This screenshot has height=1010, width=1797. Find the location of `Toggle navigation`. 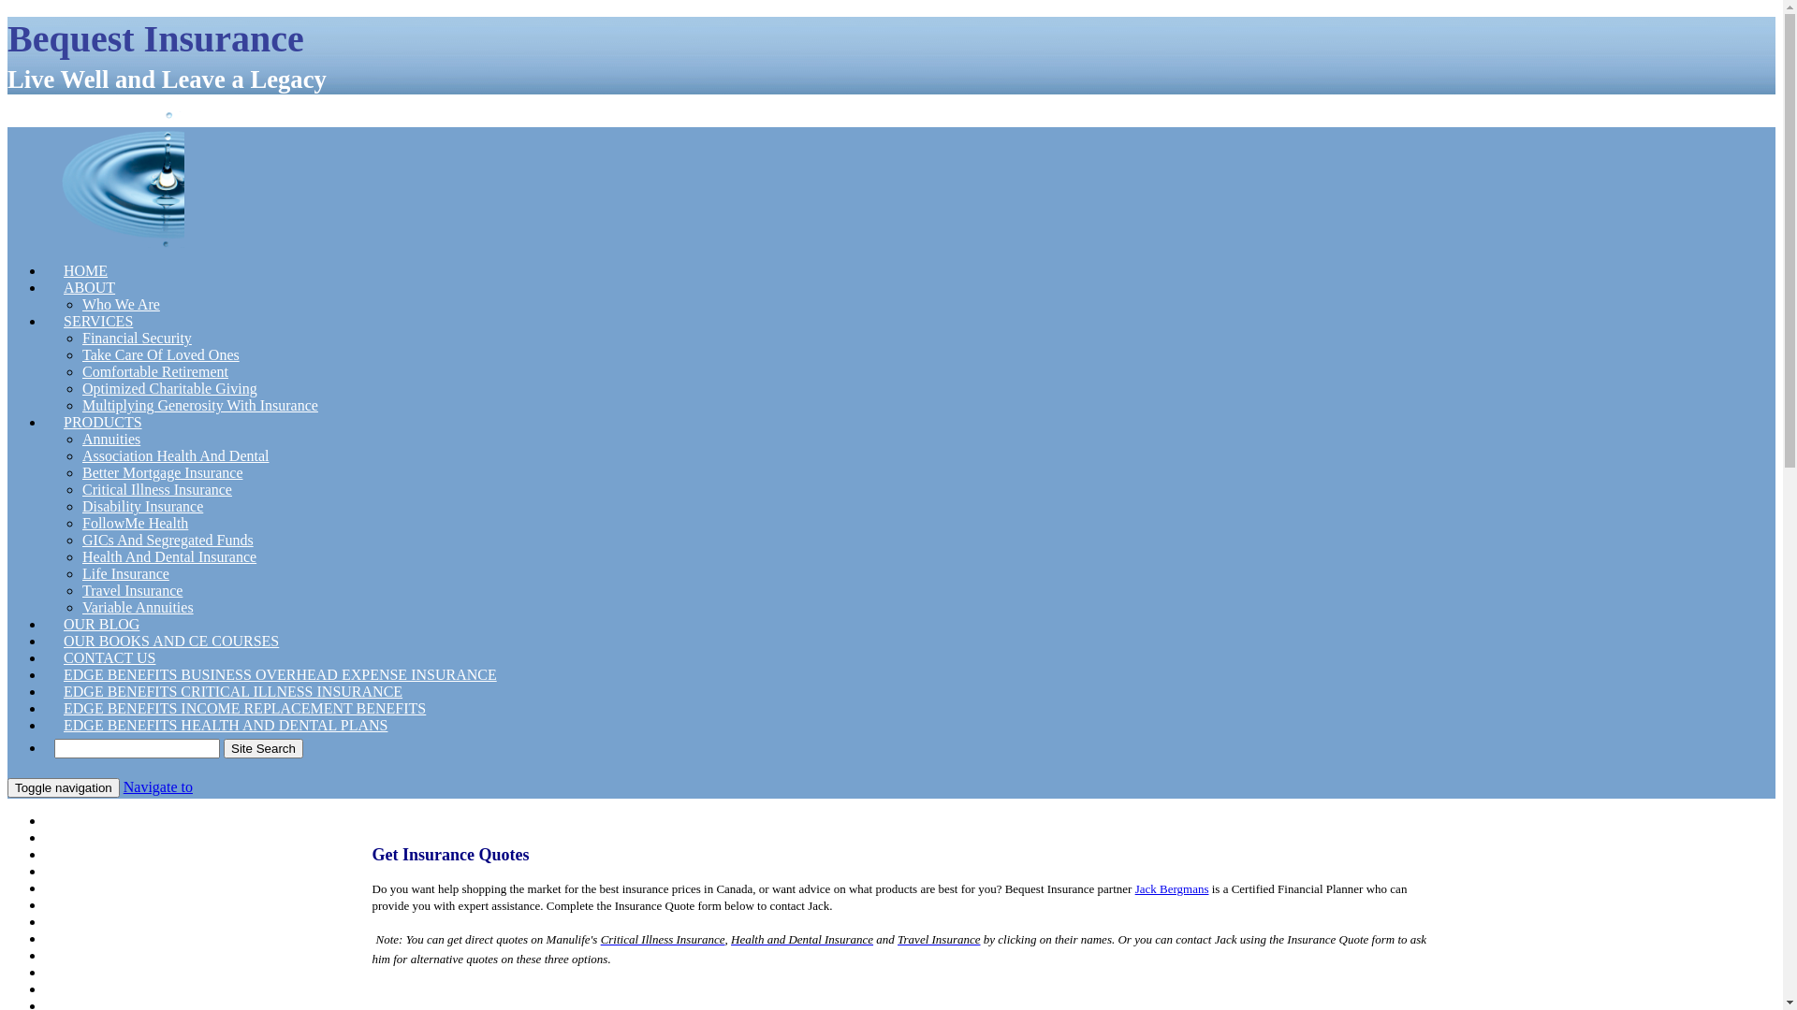

Toggle navigation is located at coordinates (64, 787).